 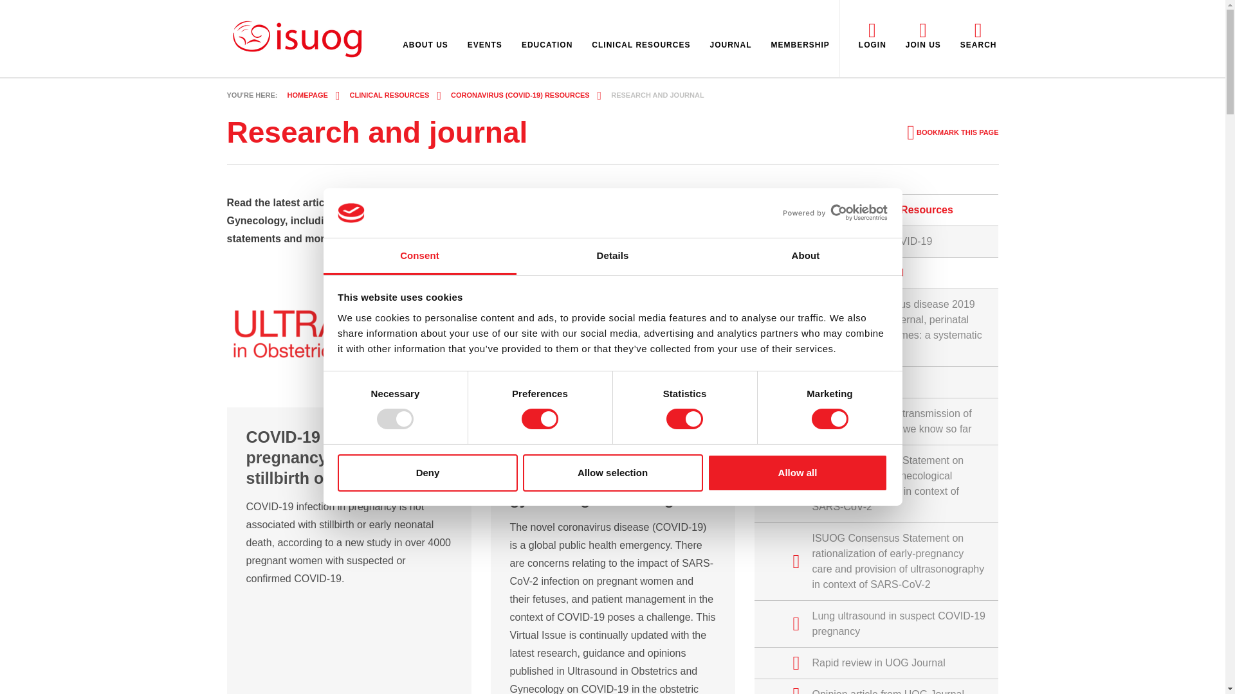 I want to click on Details, so click(x=612, y=256).